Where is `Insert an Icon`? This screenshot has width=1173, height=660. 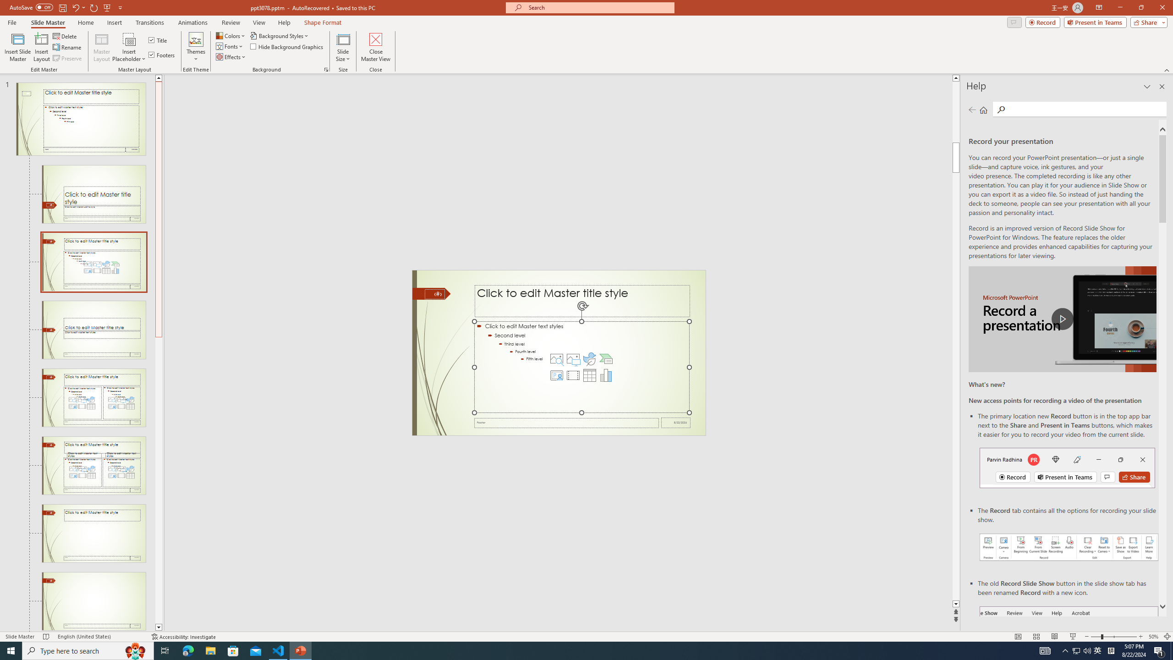
Insert an Icon is located at coordinates (589, 359).